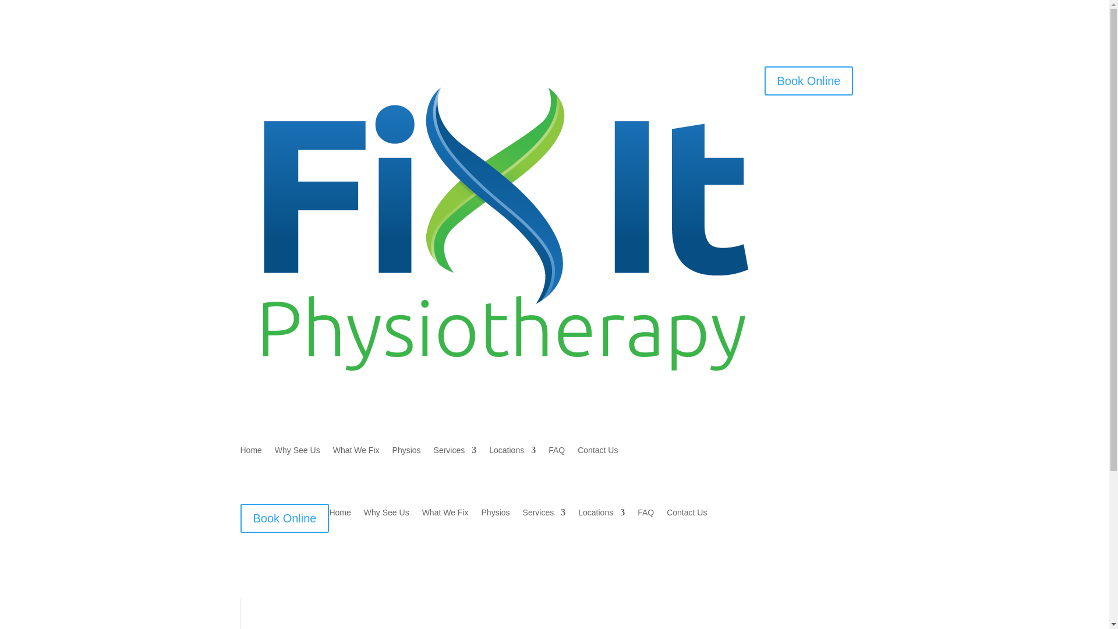 The width and height of the screenshot is (1118, 629). I want to click on Home, so click(250, 453).